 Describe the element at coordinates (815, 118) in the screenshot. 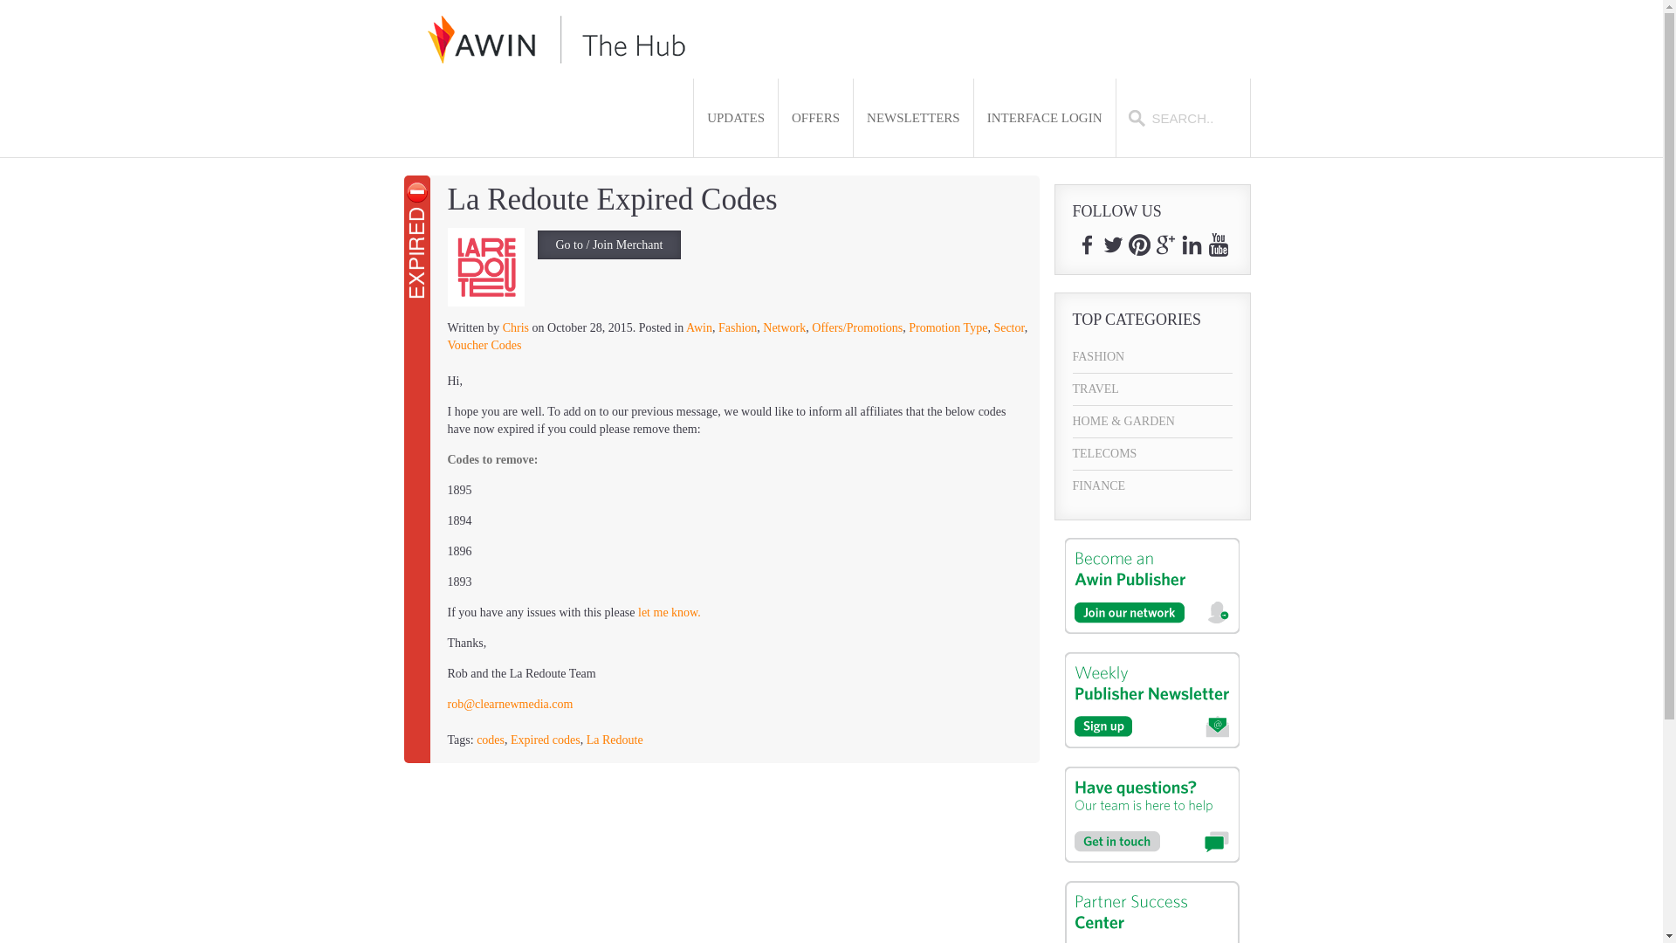

I see `OFFERS` at that location.